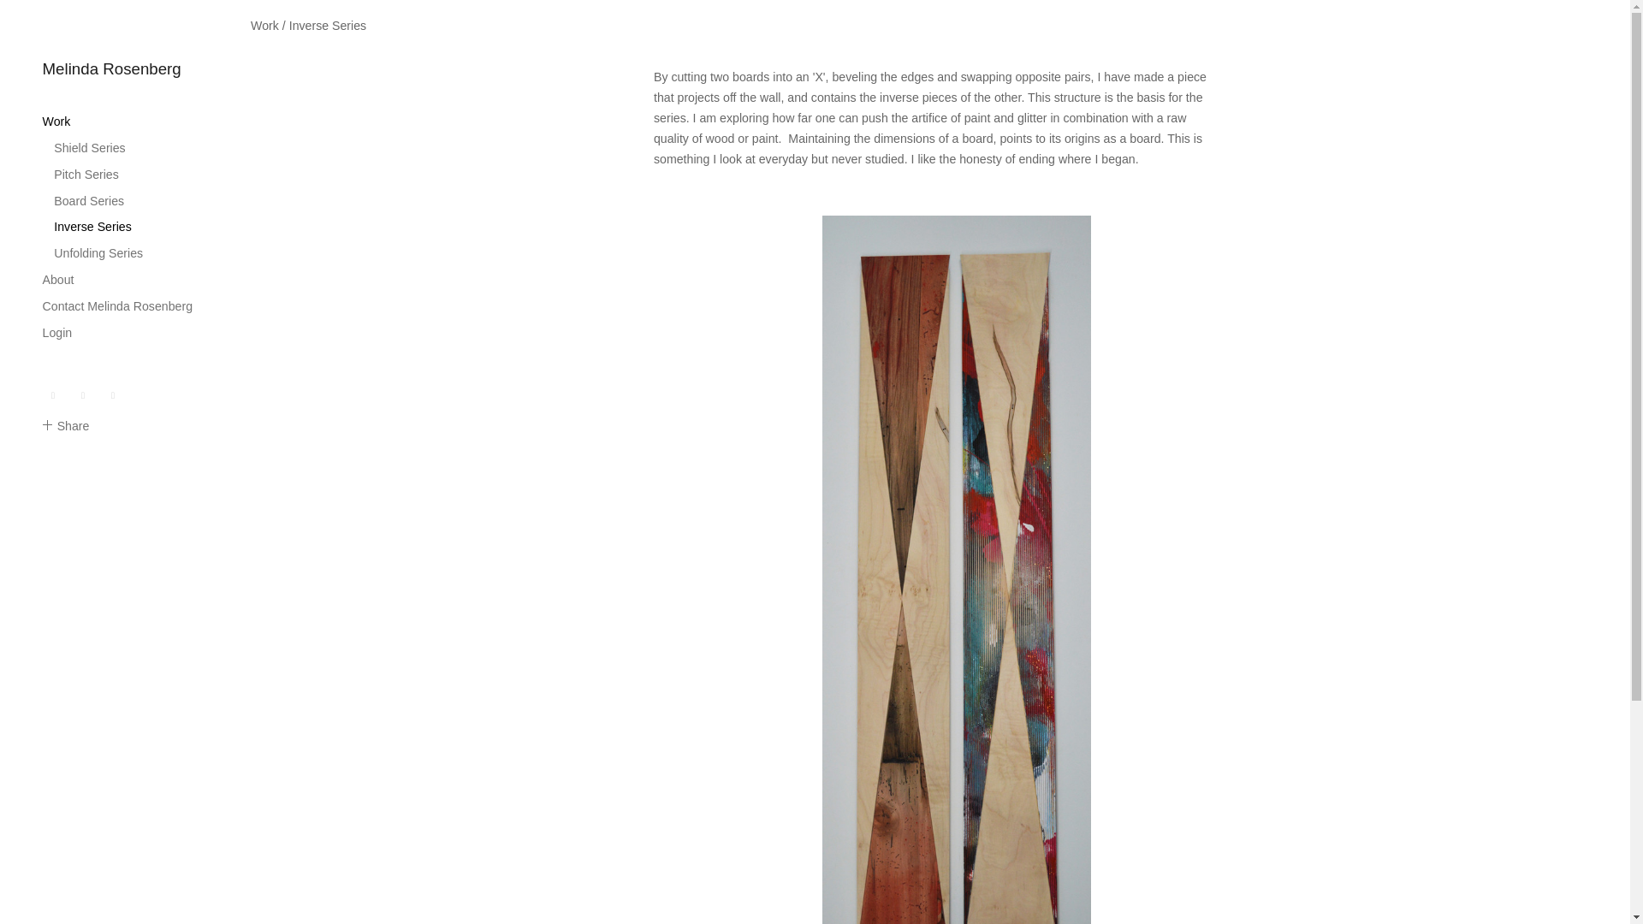 The width and height of the screenshot is (1643, 924). I want to click on Login, so click(56, 333).